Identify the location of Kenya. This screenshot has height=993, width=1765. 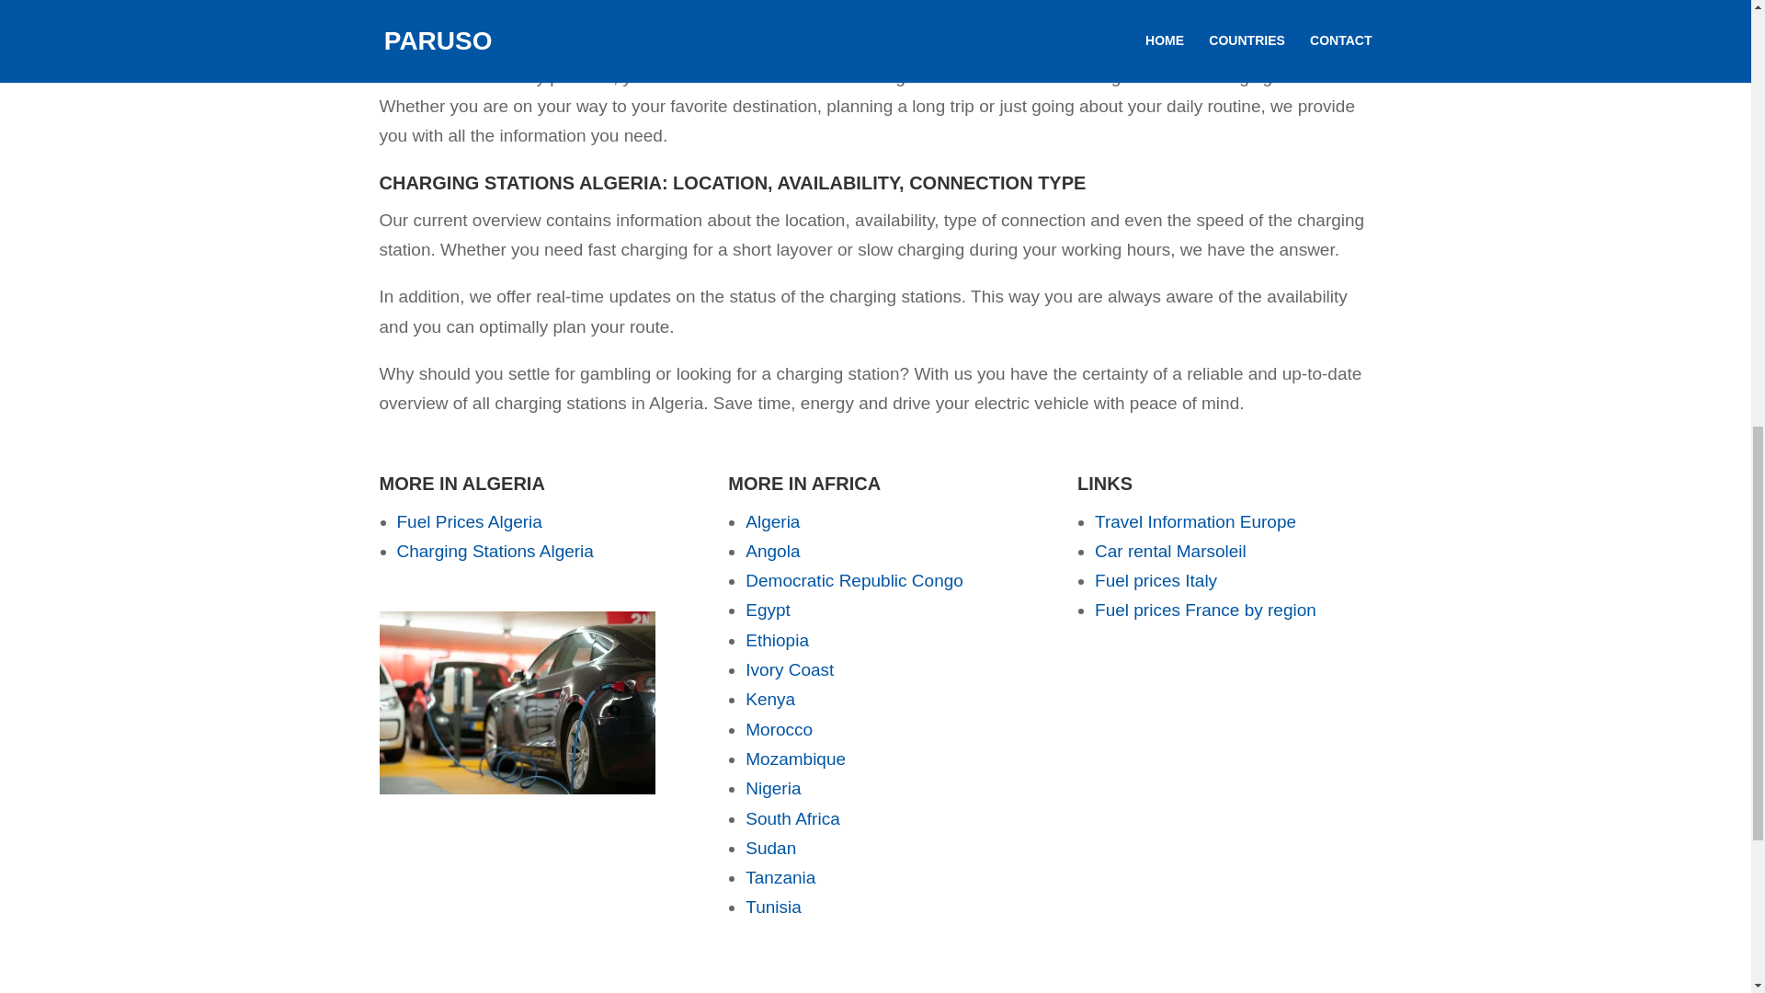
(770, 699).